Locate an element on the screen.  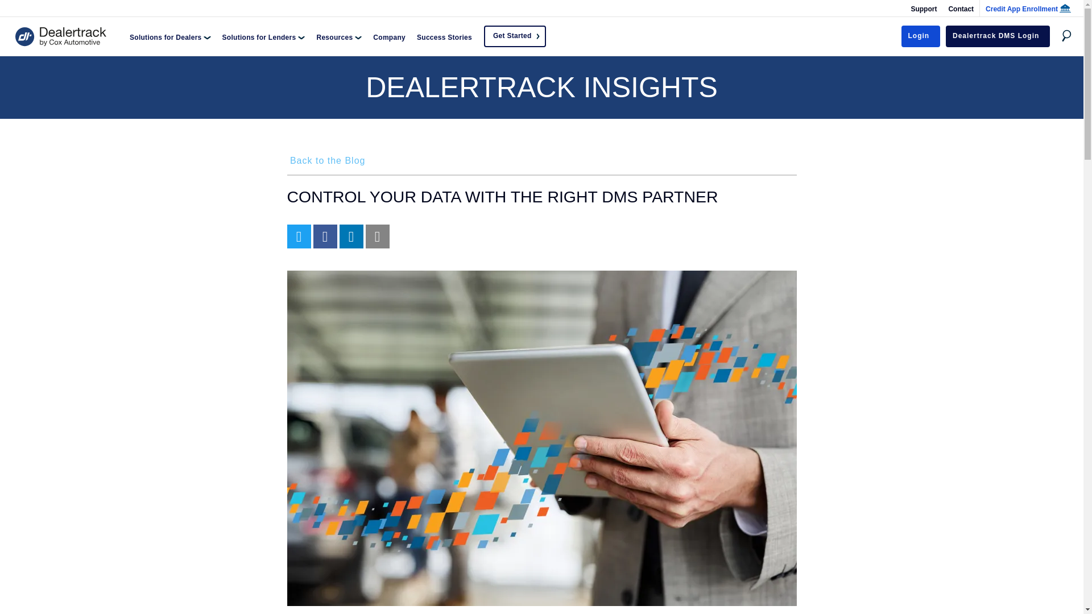
Solutions for Lenders is located at coordinates (264, 36).